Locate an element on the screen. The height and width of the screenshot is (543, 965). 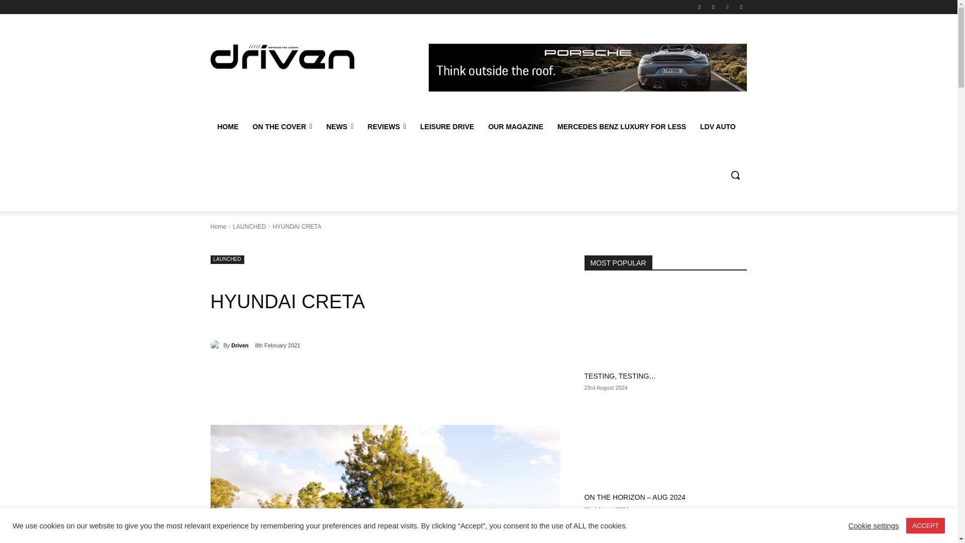
Youtube is located at coordinates (741, 7).